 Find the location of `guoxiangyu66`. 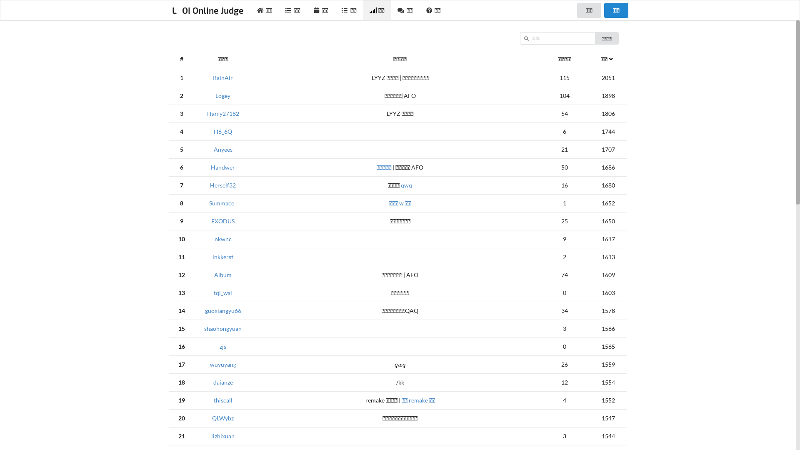

guoxiangyu66 is located at coordinates (223, 311).